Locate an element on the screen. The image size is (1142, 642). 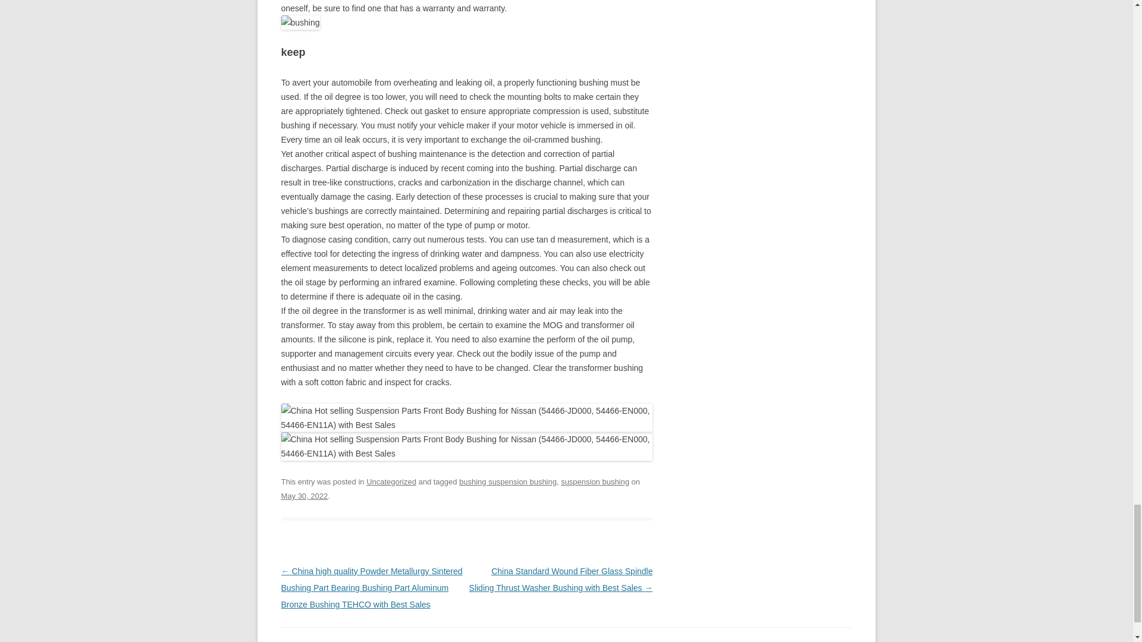
Uncategorized is located at coordinates (391, 481).